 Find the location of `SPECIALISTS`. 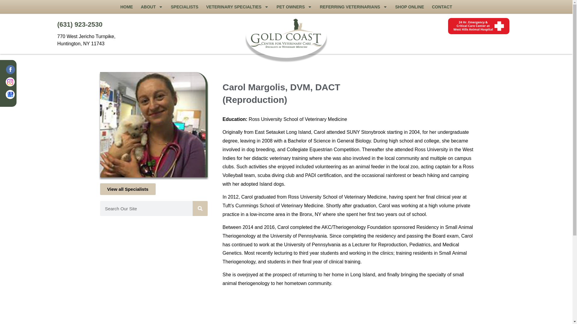

SPECIALISTS is located at coordinates (185, 7).